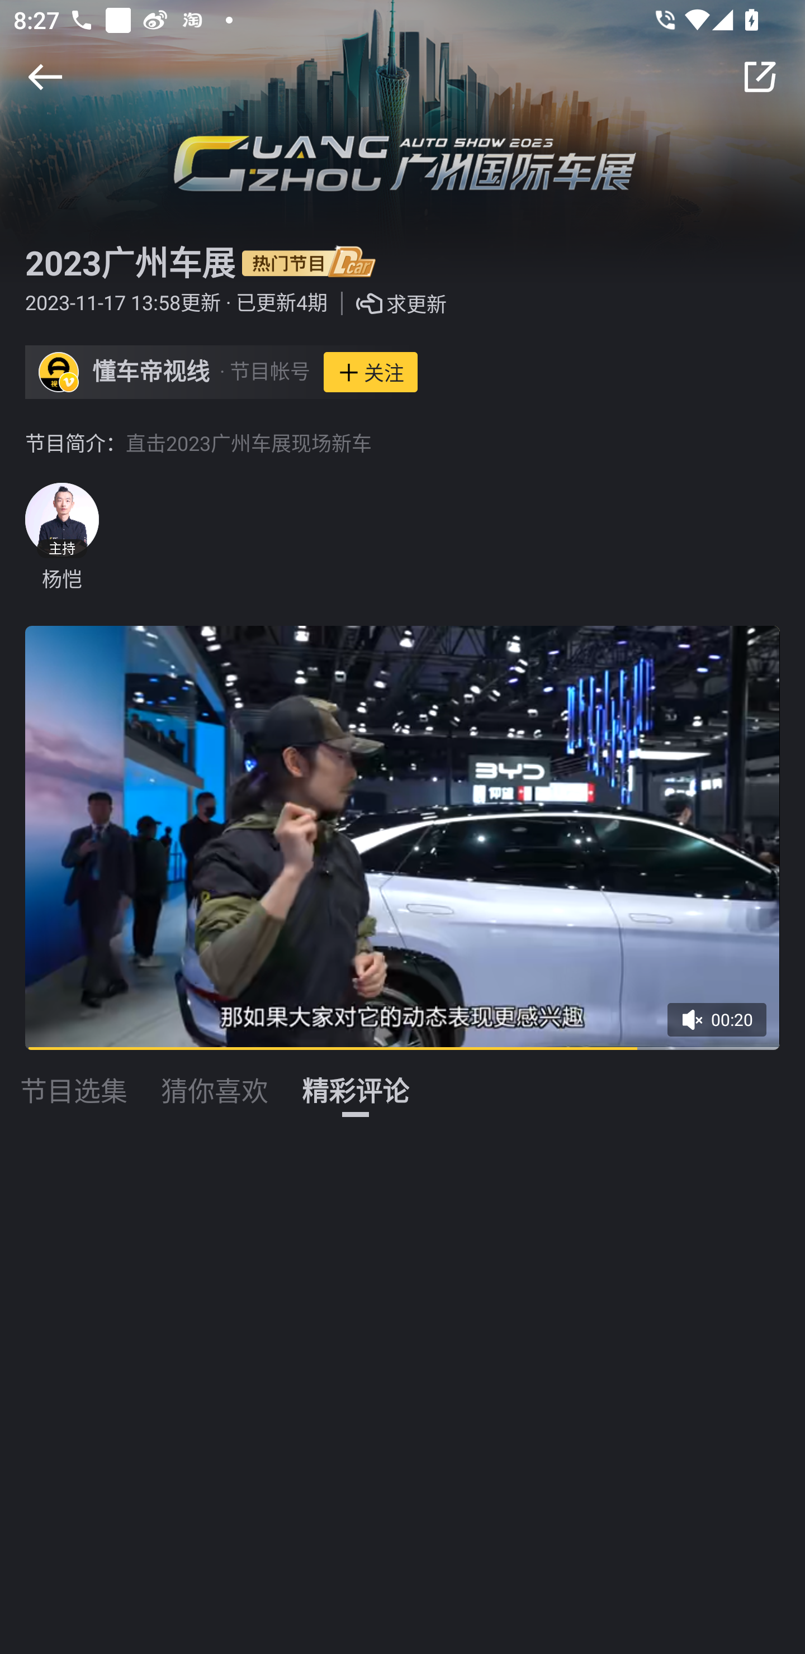 The height and width of the screenshot is (1654, 805). I want to click on , so click(45, 77).